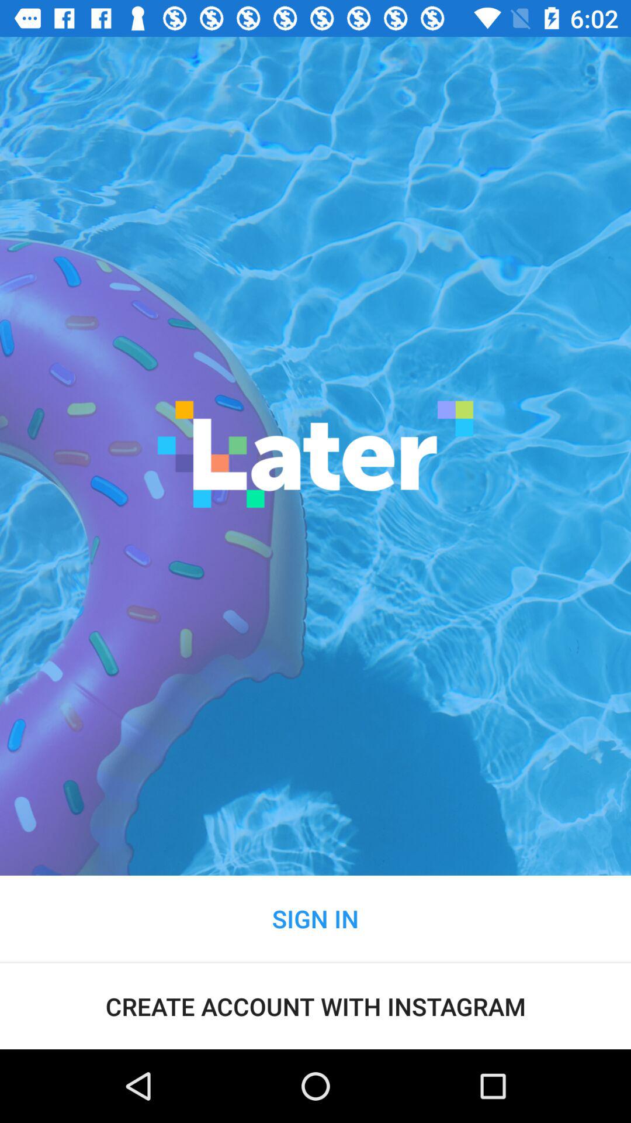 The height and width of the screenshot is (1123, 631). What do you see at coordinates (315, 1006) in the screenshot?
I see `flip to create account with item` at bounding box center [315, 1006].